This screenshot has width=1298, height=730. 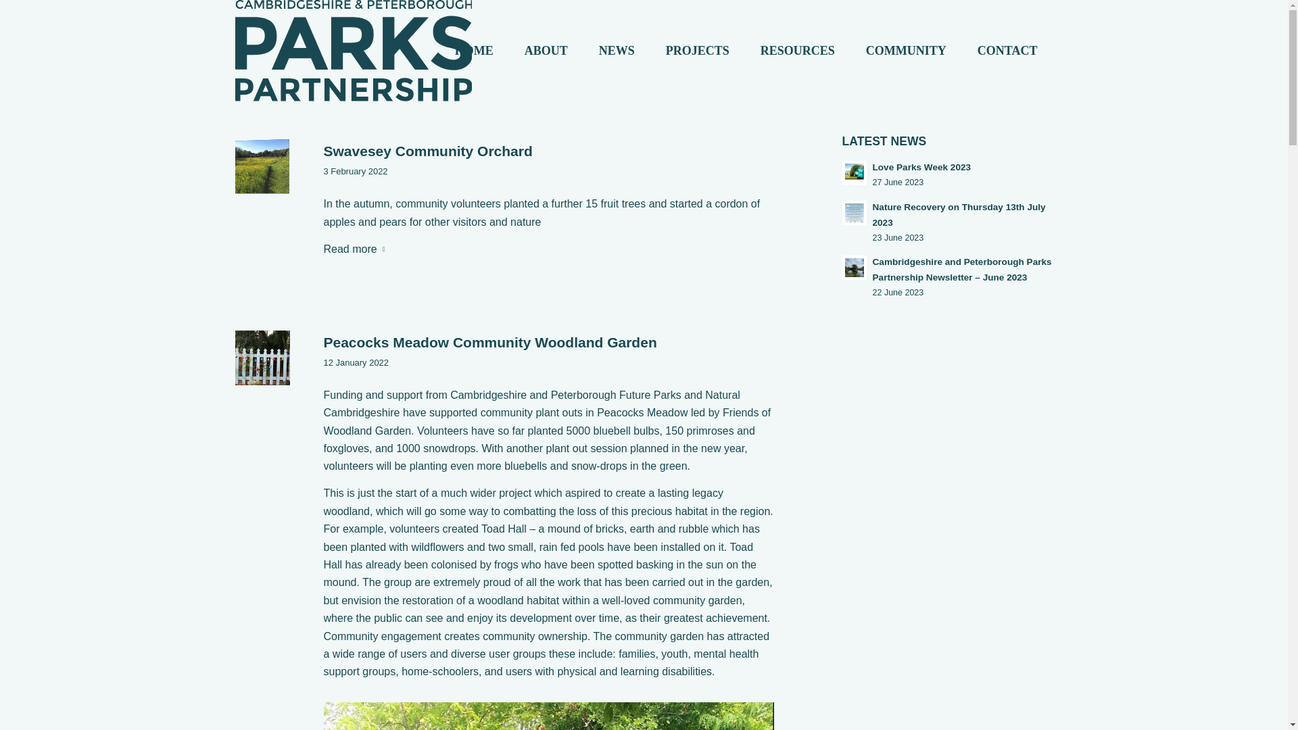 I want to click on COMMUNITY, so click(x=798, y=51).